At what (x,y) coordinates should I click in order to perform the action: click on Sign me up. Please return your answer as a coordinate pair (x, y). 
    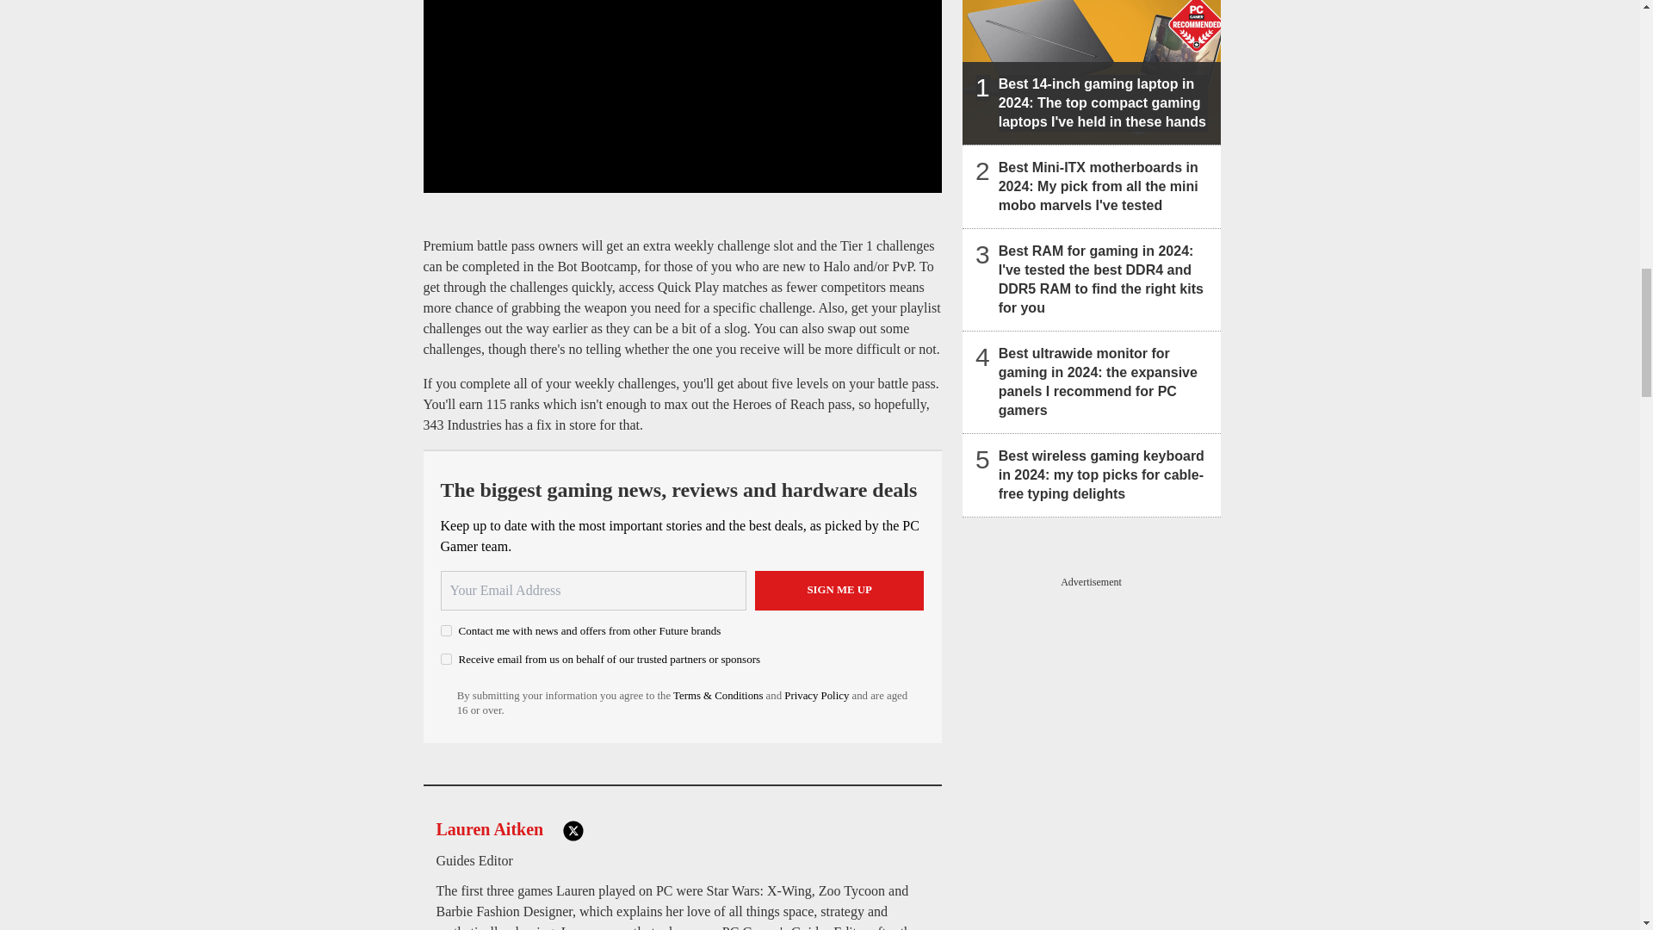
    Looking at the image, I should click on (839, 591).